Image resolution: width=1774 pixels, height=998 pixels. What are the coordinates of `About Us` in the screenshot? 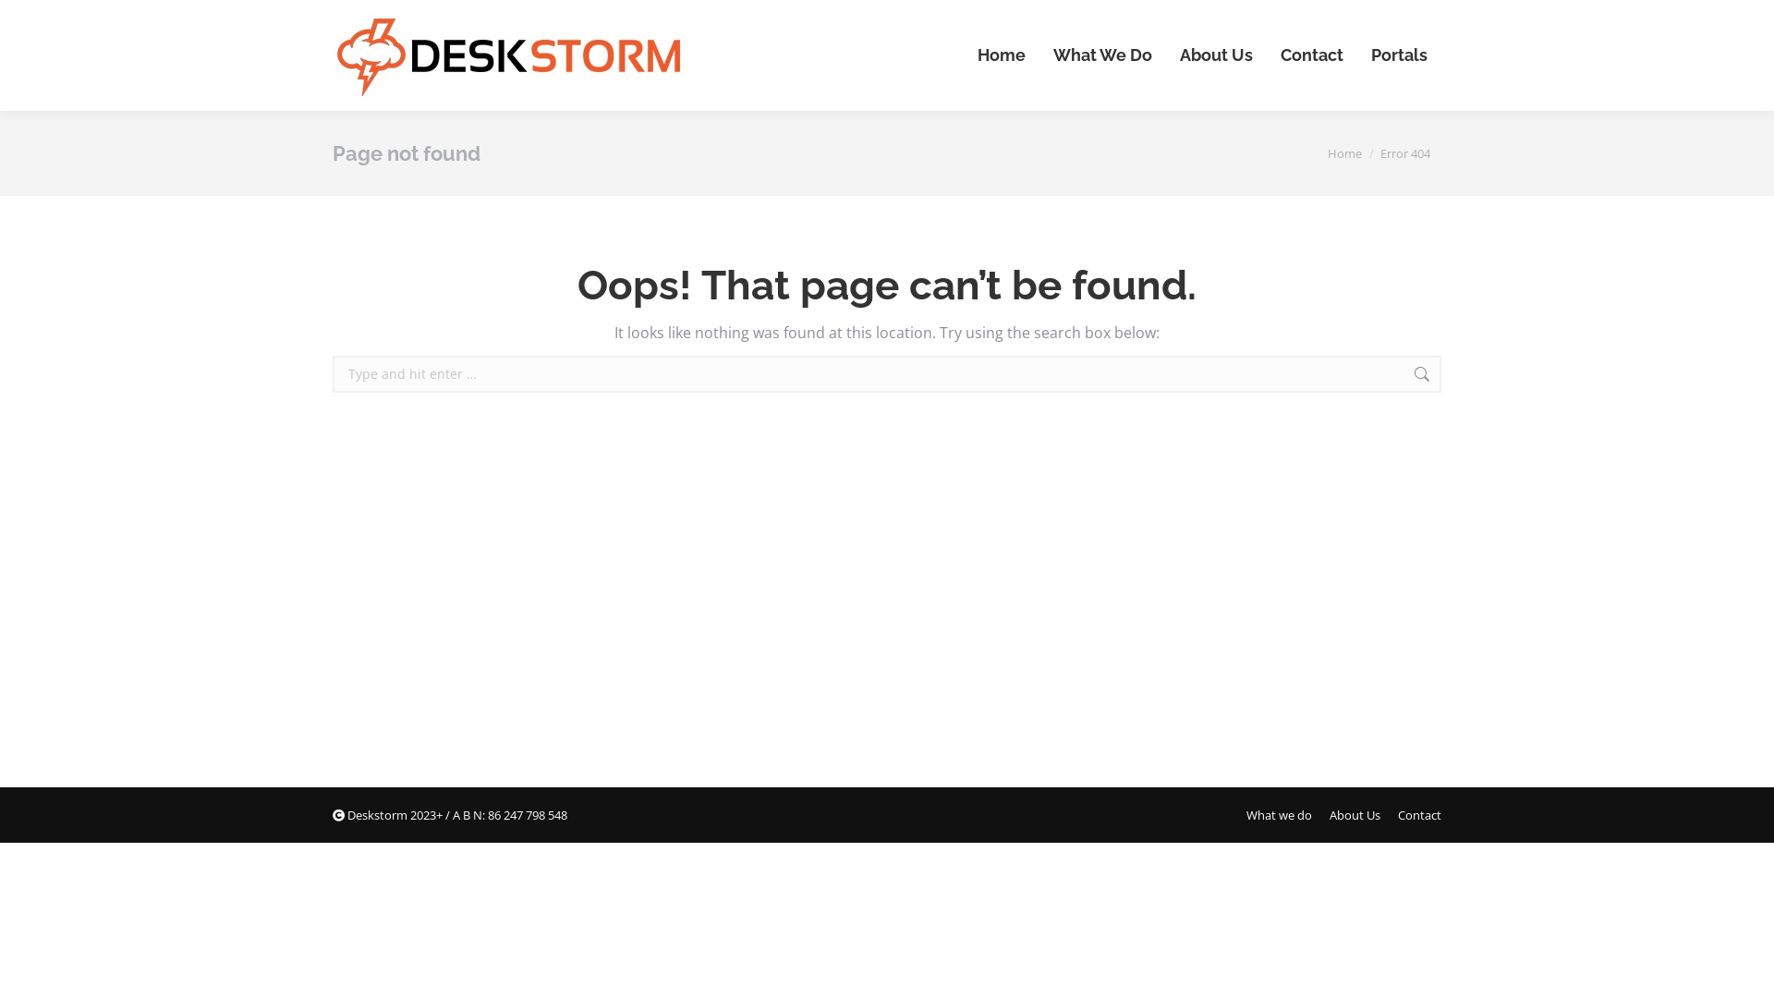 It's located at (1216, 55).